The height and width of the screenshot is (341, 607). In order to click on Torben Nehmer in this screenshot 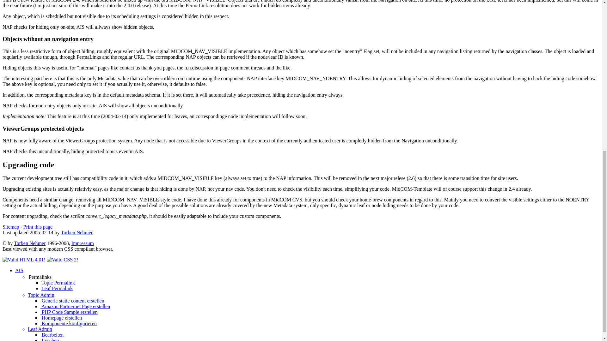, I will do `click(30, 243)`.